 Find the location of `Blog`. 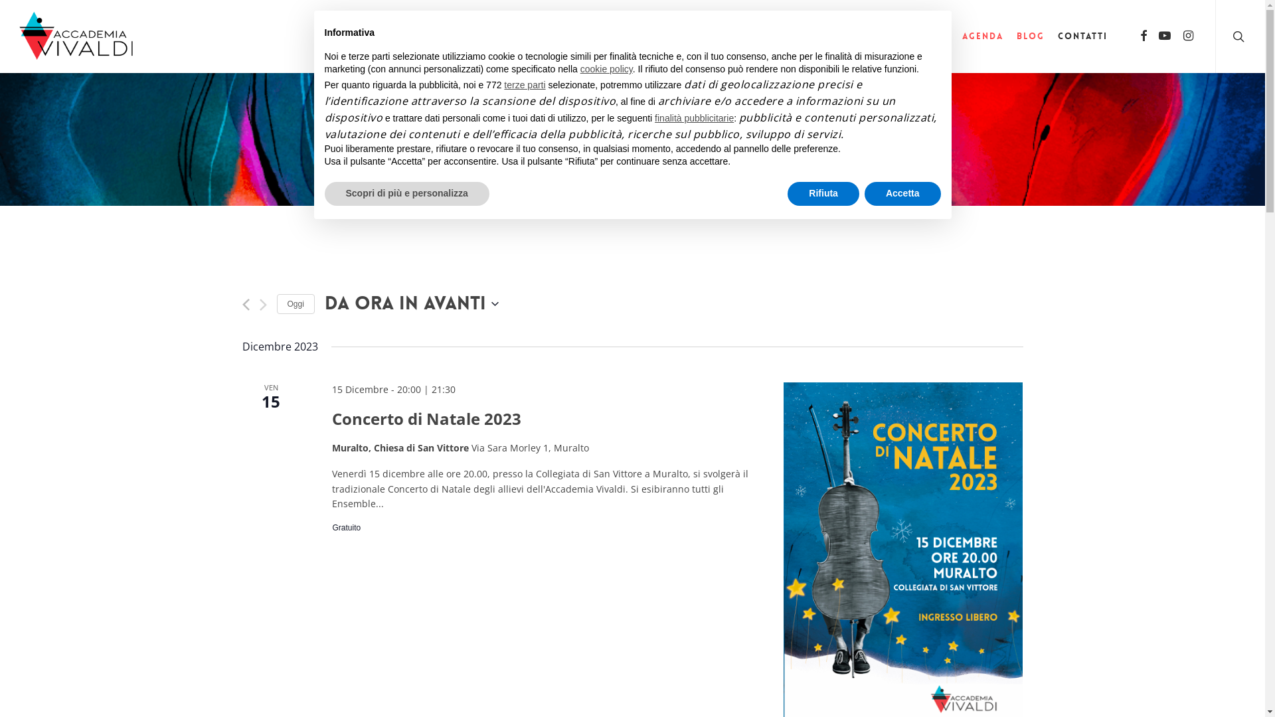

Blog is located at coordinates (1031, 37).